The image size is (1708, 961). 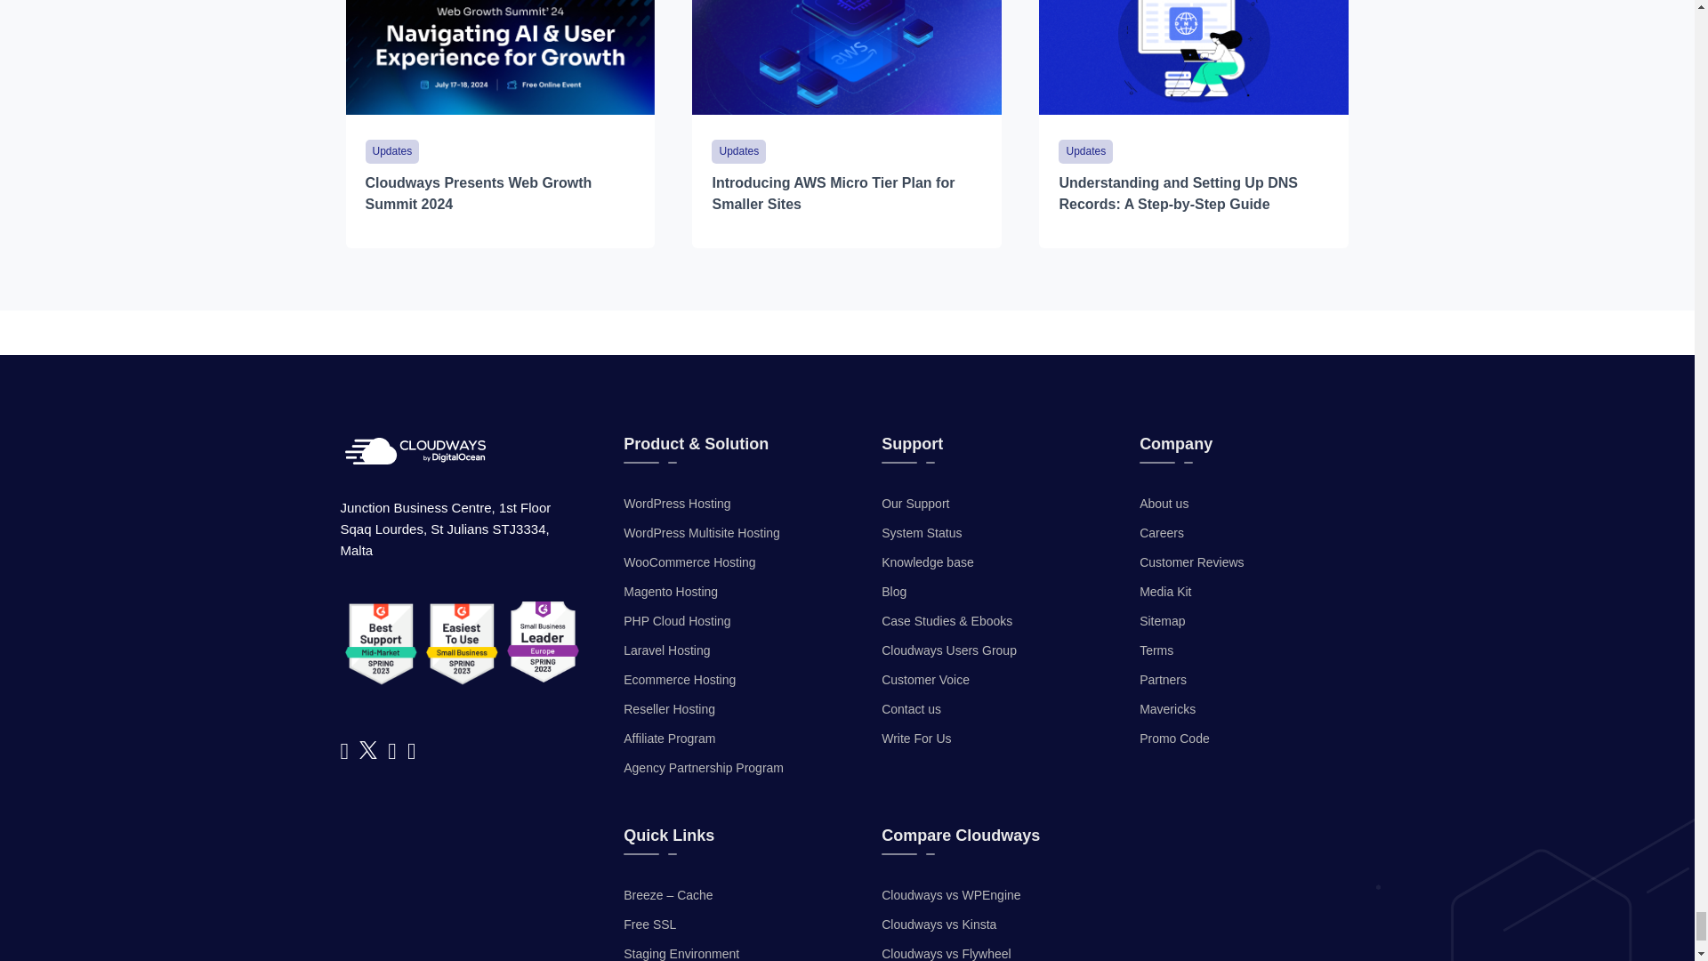 I want to click on Cloudways is a leader in WebOps Platforms on G2, so click(x=543, y=642).